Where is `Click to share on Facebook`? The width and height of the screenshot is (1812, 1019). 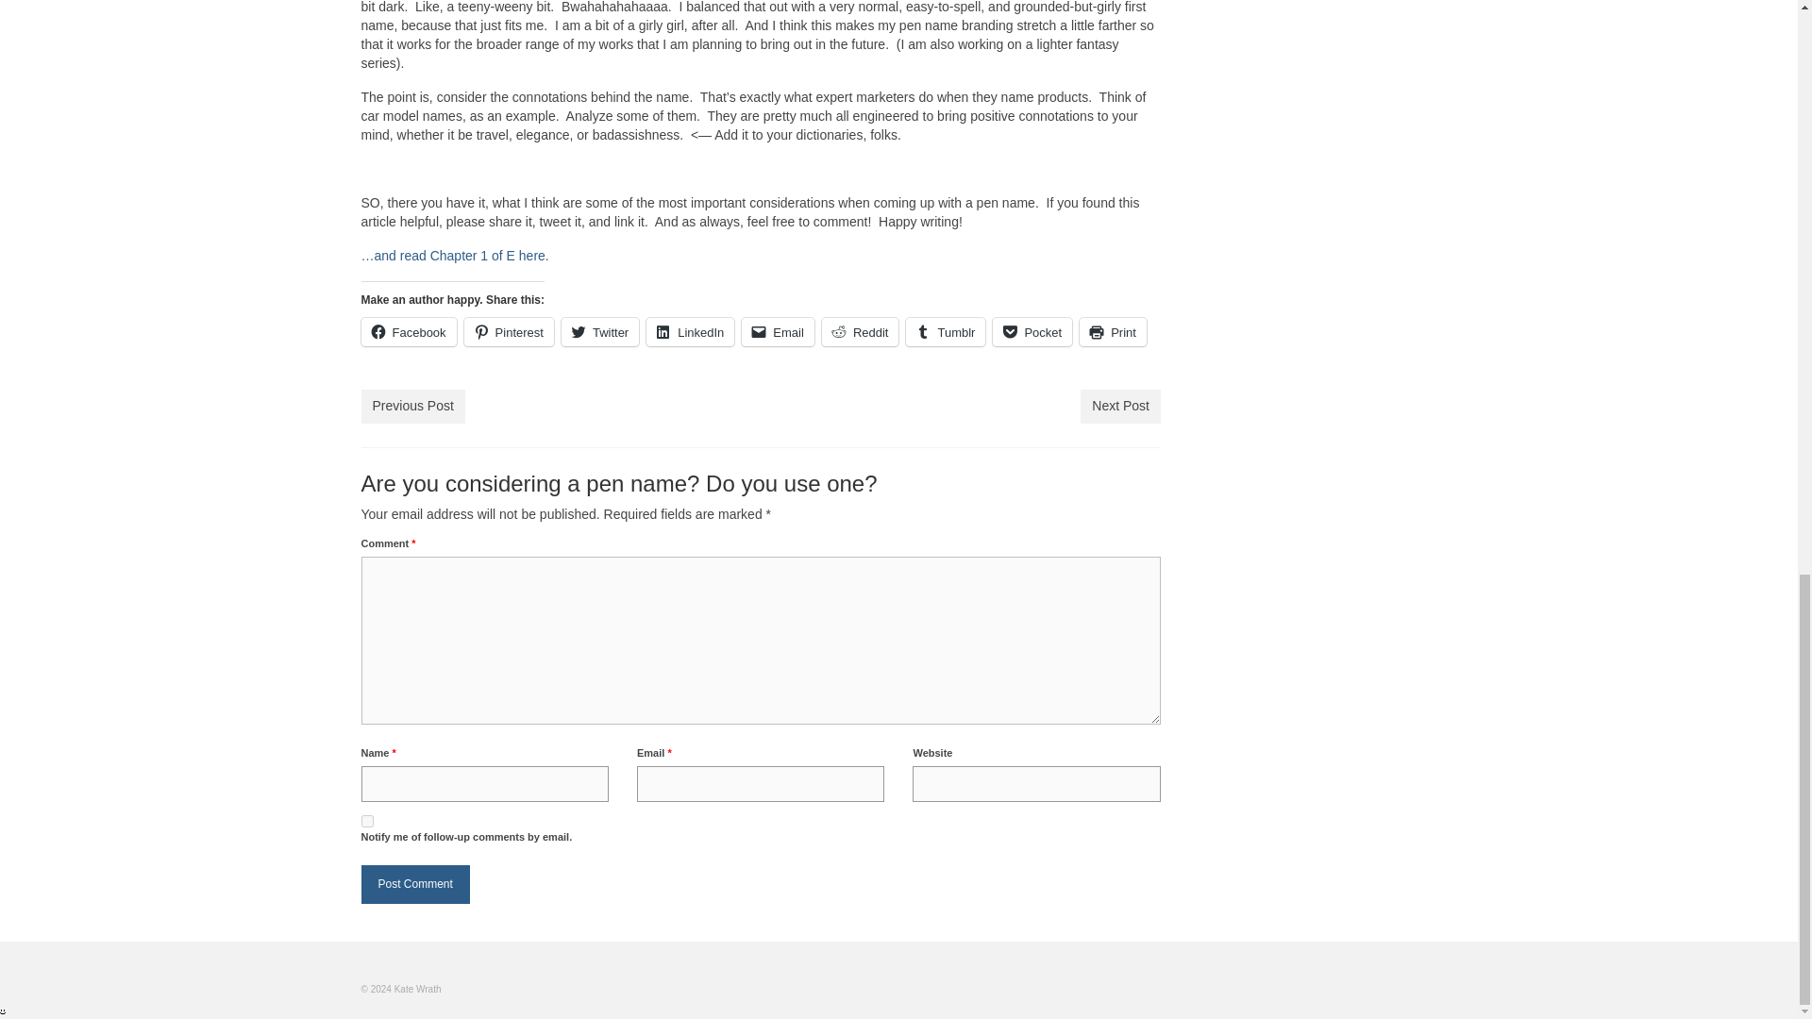 Click to share on Facebook is located at coordinates (408, 332).